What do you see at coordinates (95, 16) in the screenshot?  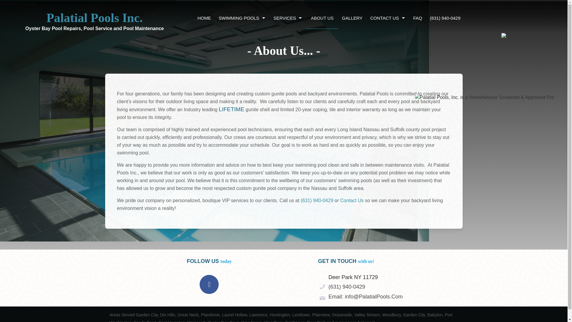 I see `Palatial Pools Inc.` at bounding box center [95, 16].